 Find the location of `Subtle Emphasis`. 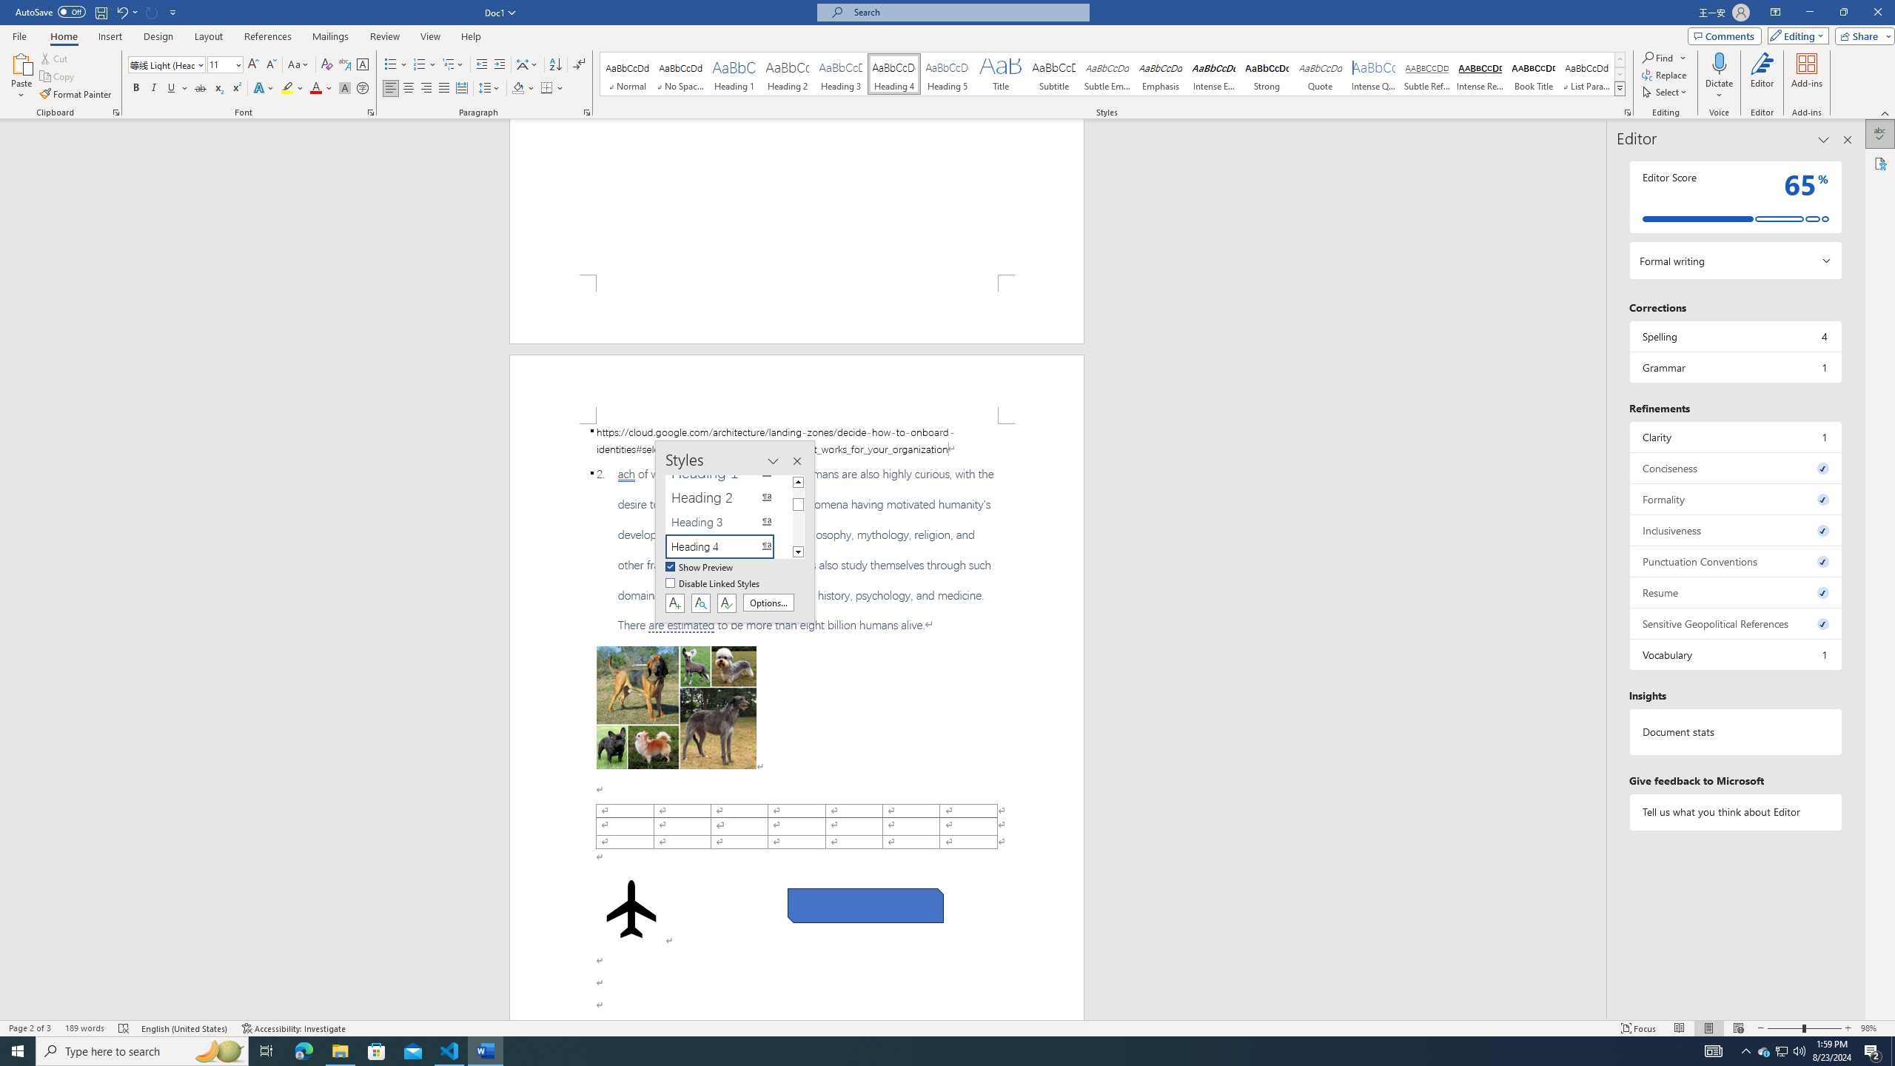

Subtle Emphasis is located at coordinates (1106, 74).